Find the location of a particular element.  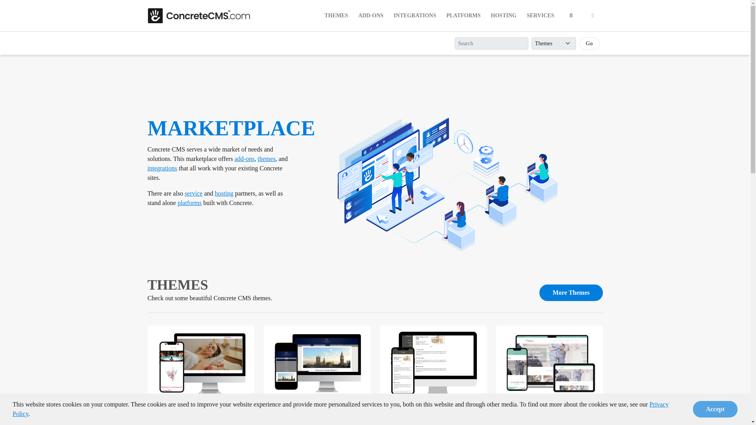

More Themes is located at coordinates (571, 292).